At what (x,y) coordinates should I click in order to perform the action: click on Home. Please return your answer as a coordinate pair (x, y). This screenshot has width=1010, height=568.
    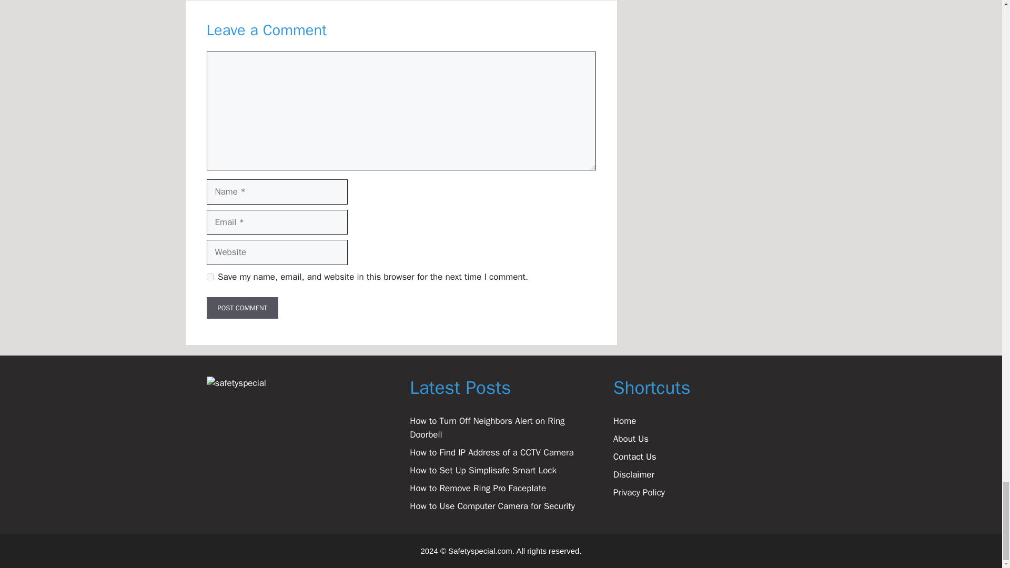
    Looking at the image, I should click on (624, 421).